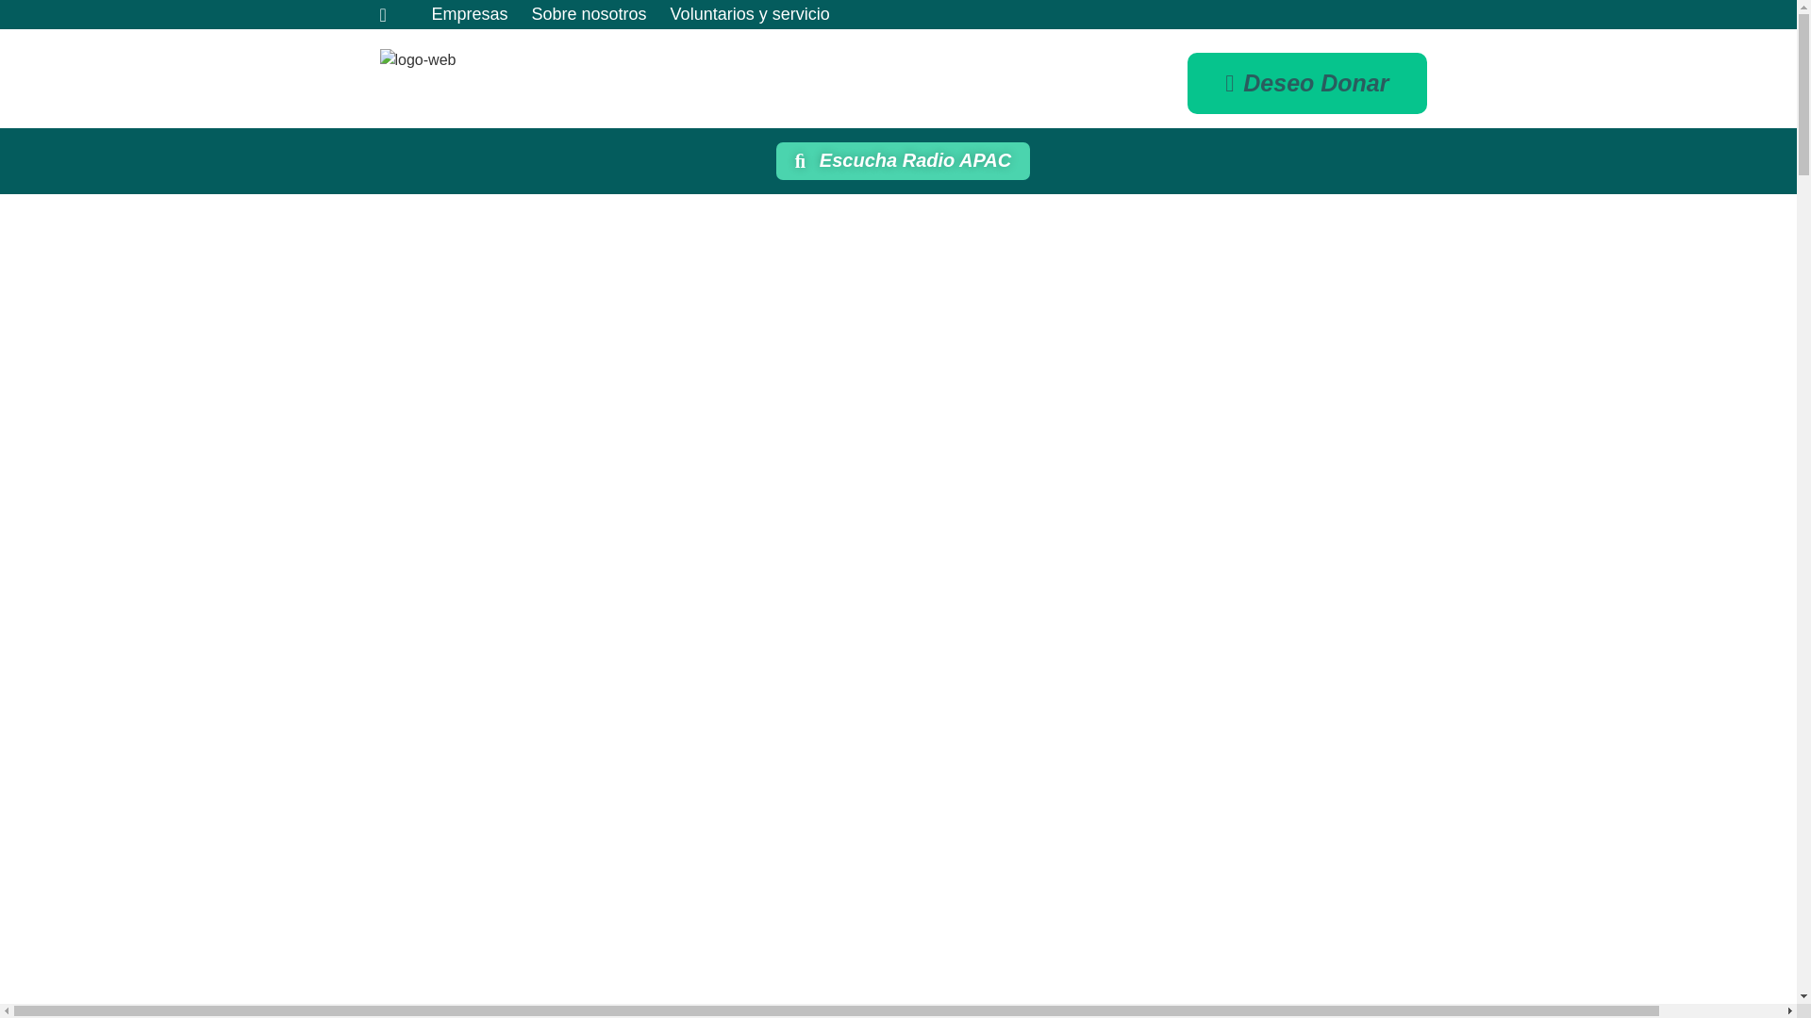  I want to click on Escucha Radio APAC, so click(904, 161).